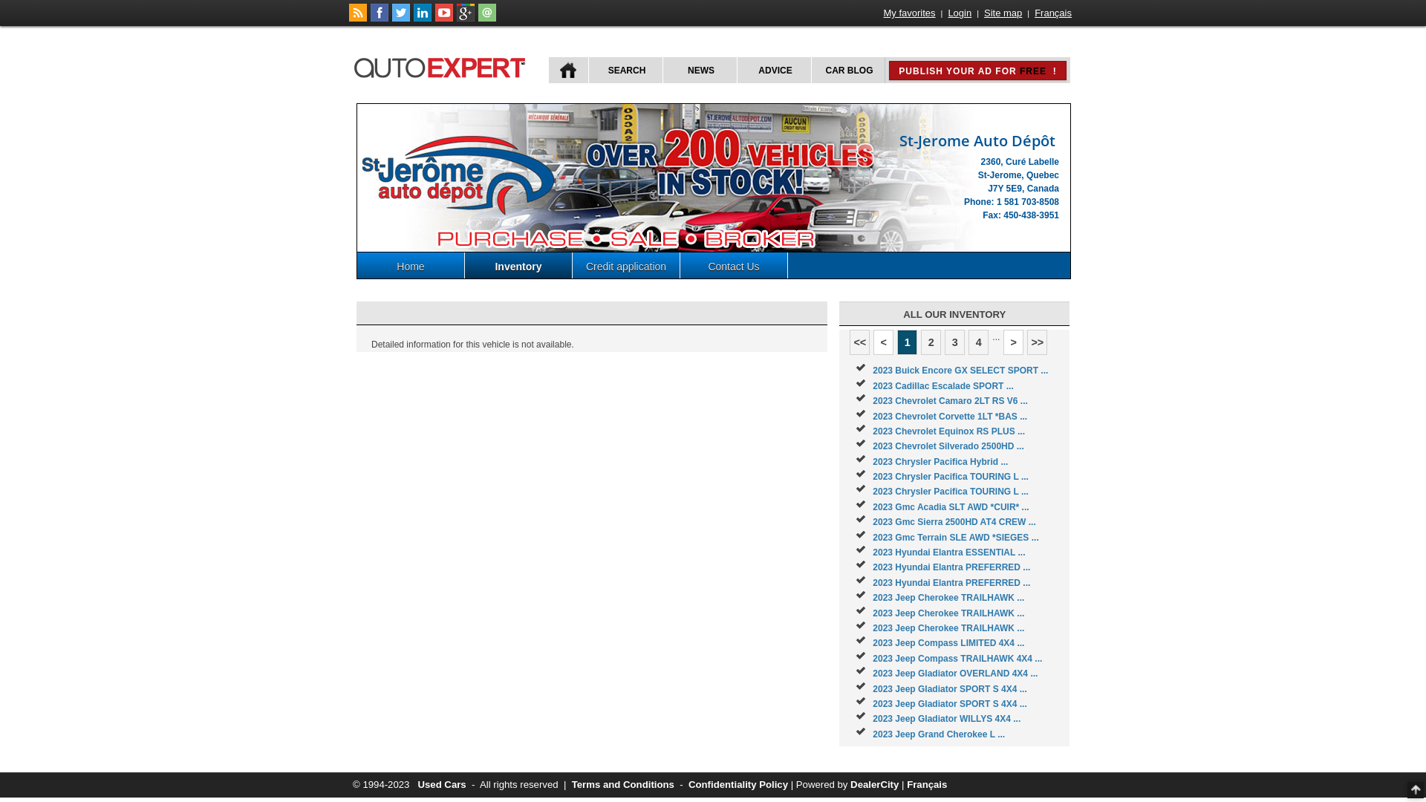  What do you see at coordinates (946, 719) in the screenshot?
I see `2023 Jeep Gladiator WILLYS 4X4 ...` at bounding box center [946, 719].